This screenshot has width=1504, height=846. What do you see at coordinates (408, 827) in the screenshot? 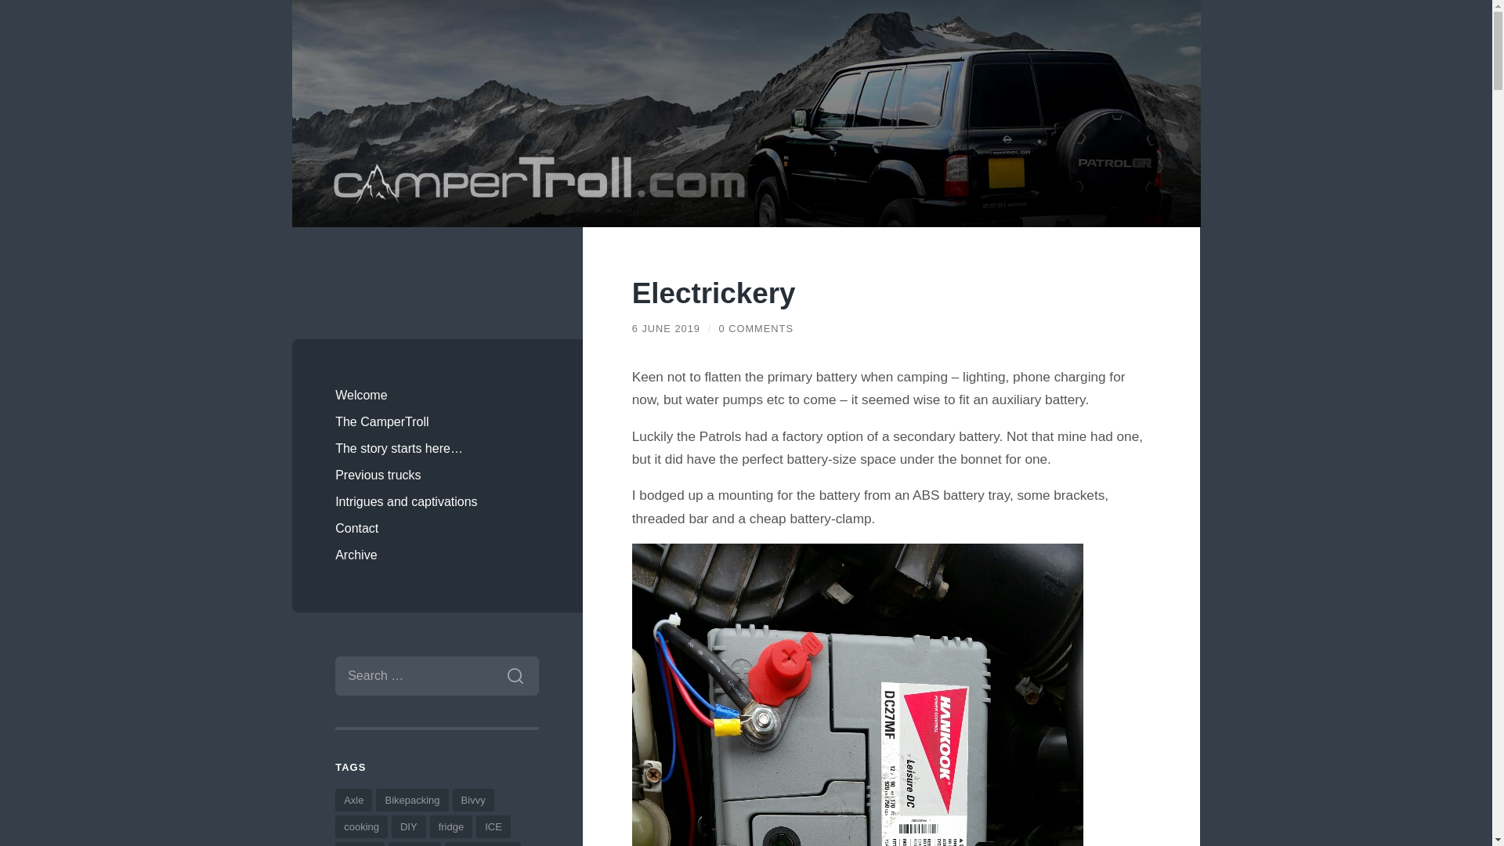
I see `DIY` at bounding box center [408, 827].